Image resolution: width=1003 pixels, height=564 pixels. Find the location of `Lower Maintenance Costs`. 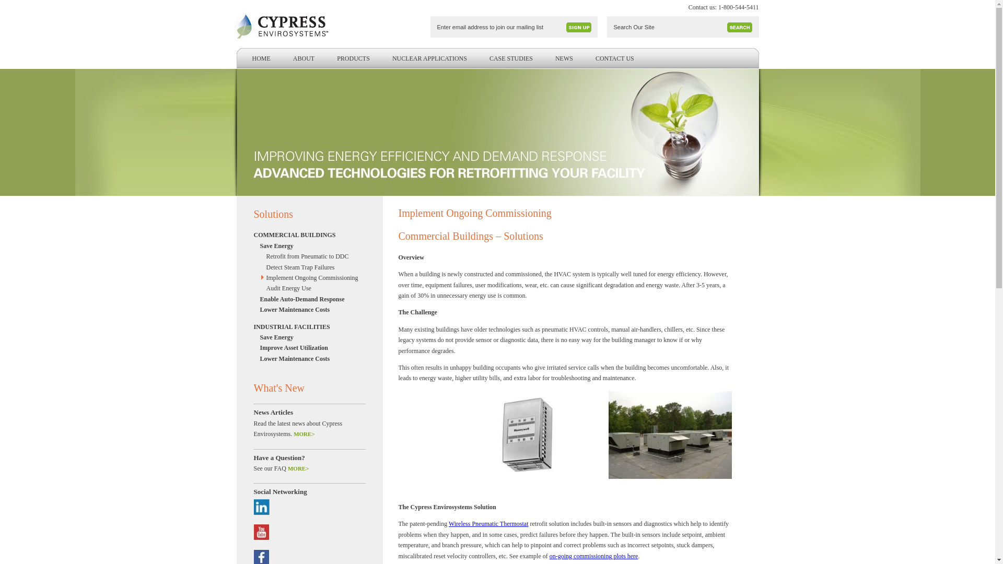

Lower Maintenance Costs is located at coordinates (307, 309).